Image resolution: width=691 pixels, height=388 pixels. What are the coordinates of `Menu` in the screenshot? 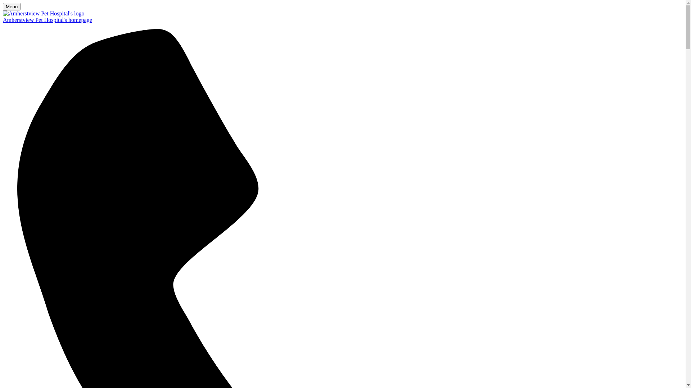 It's located at (12, 6).